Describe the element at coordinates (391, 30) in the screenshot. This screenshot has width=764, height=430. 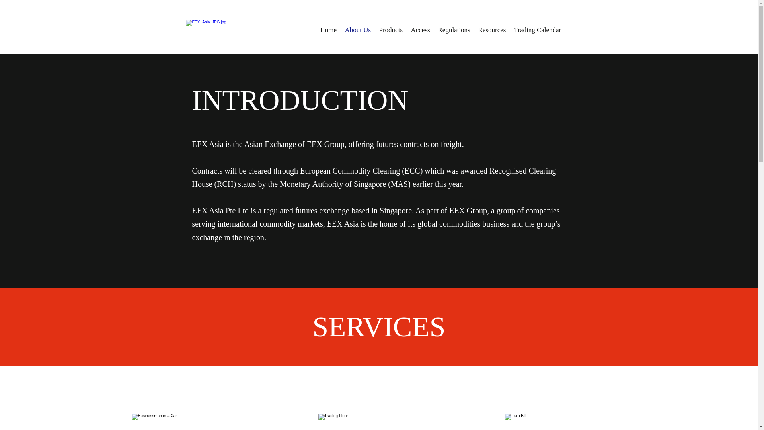
I see `Products` at that location.